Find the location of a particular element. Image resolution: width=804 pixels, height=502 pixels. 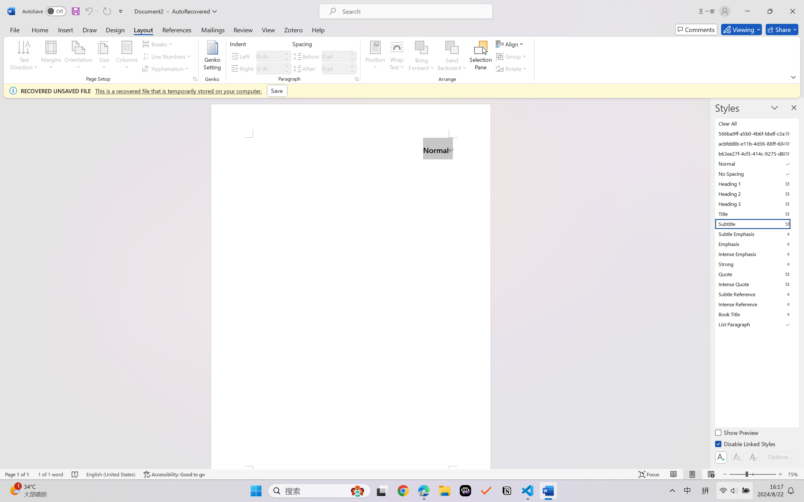

Class: NetUIScrollBar is located at coordinates (706, 283).